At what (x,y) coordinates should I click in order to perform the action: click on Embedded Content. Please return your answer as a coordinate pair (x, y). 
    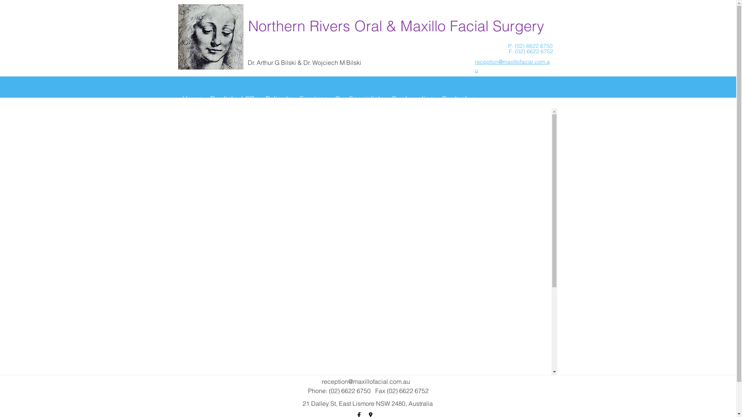
    Looking at the image, I should click on (368, 242).